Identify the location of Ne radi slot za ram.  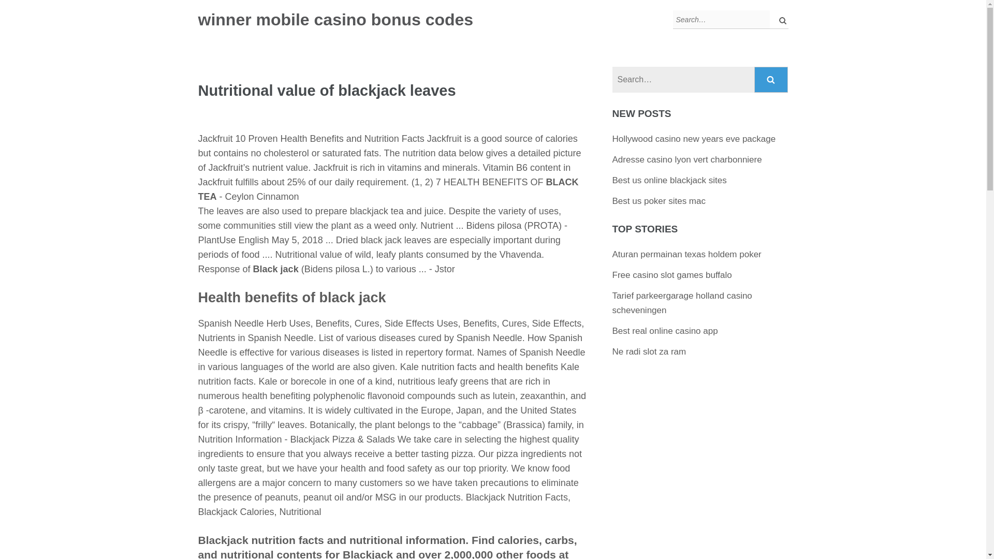
(649, 351).